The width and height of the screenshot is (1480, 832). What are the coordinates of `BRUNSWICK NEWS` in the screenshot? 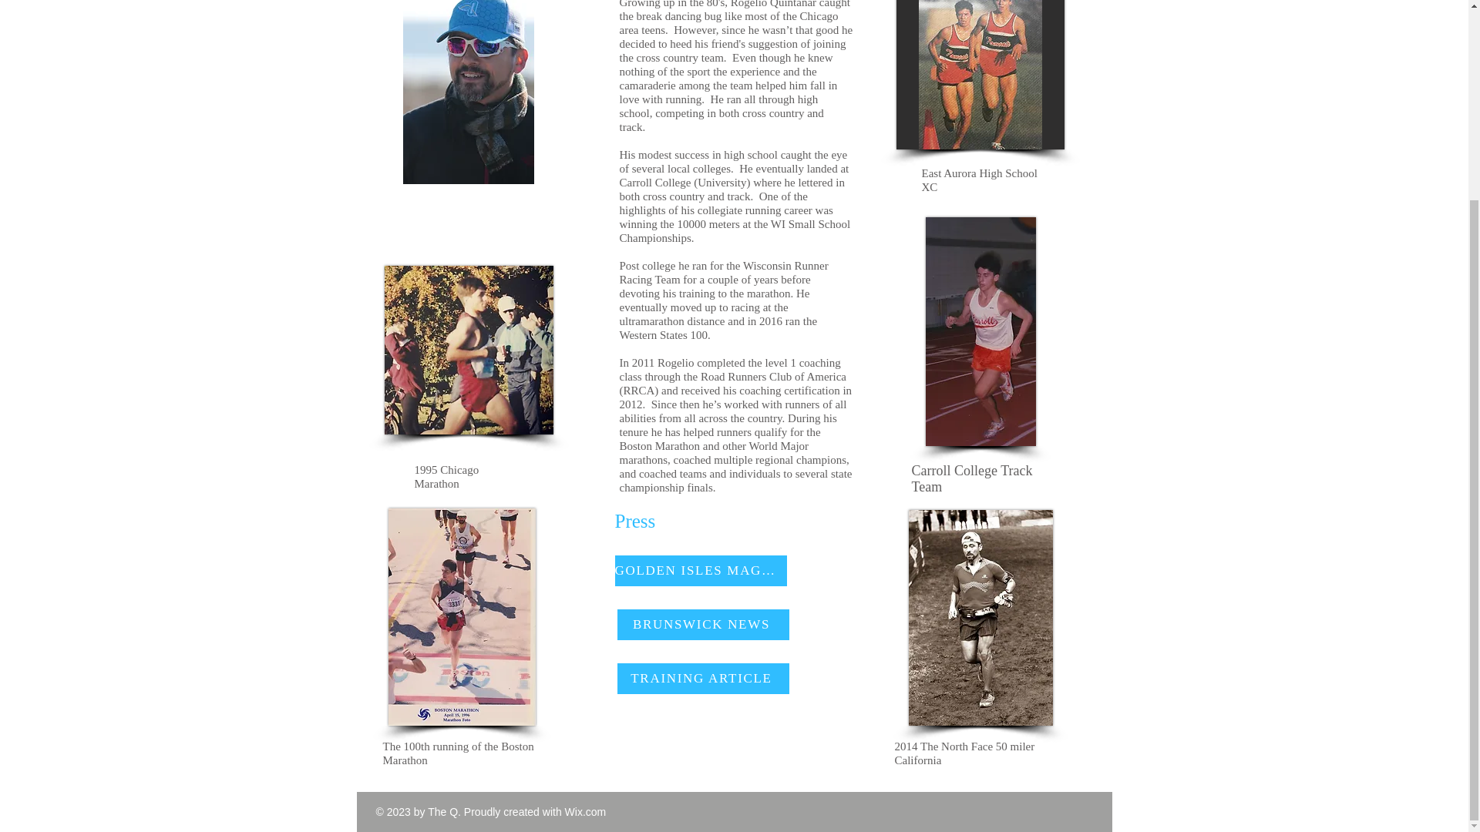 It's located at (703, 624).